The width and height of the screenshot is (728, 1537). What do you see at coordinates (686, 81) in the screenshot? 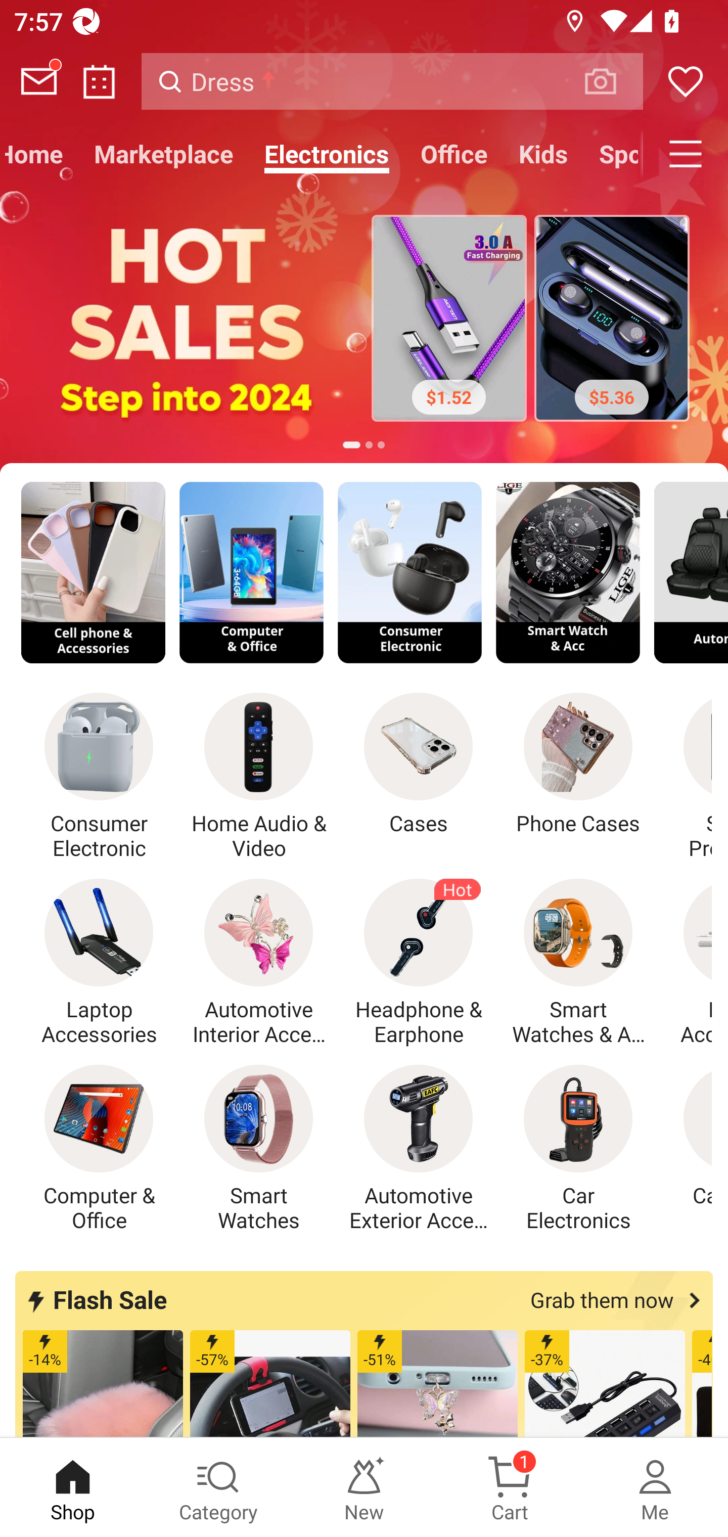
I see `Wishlist` at bounding box center [686, 81].